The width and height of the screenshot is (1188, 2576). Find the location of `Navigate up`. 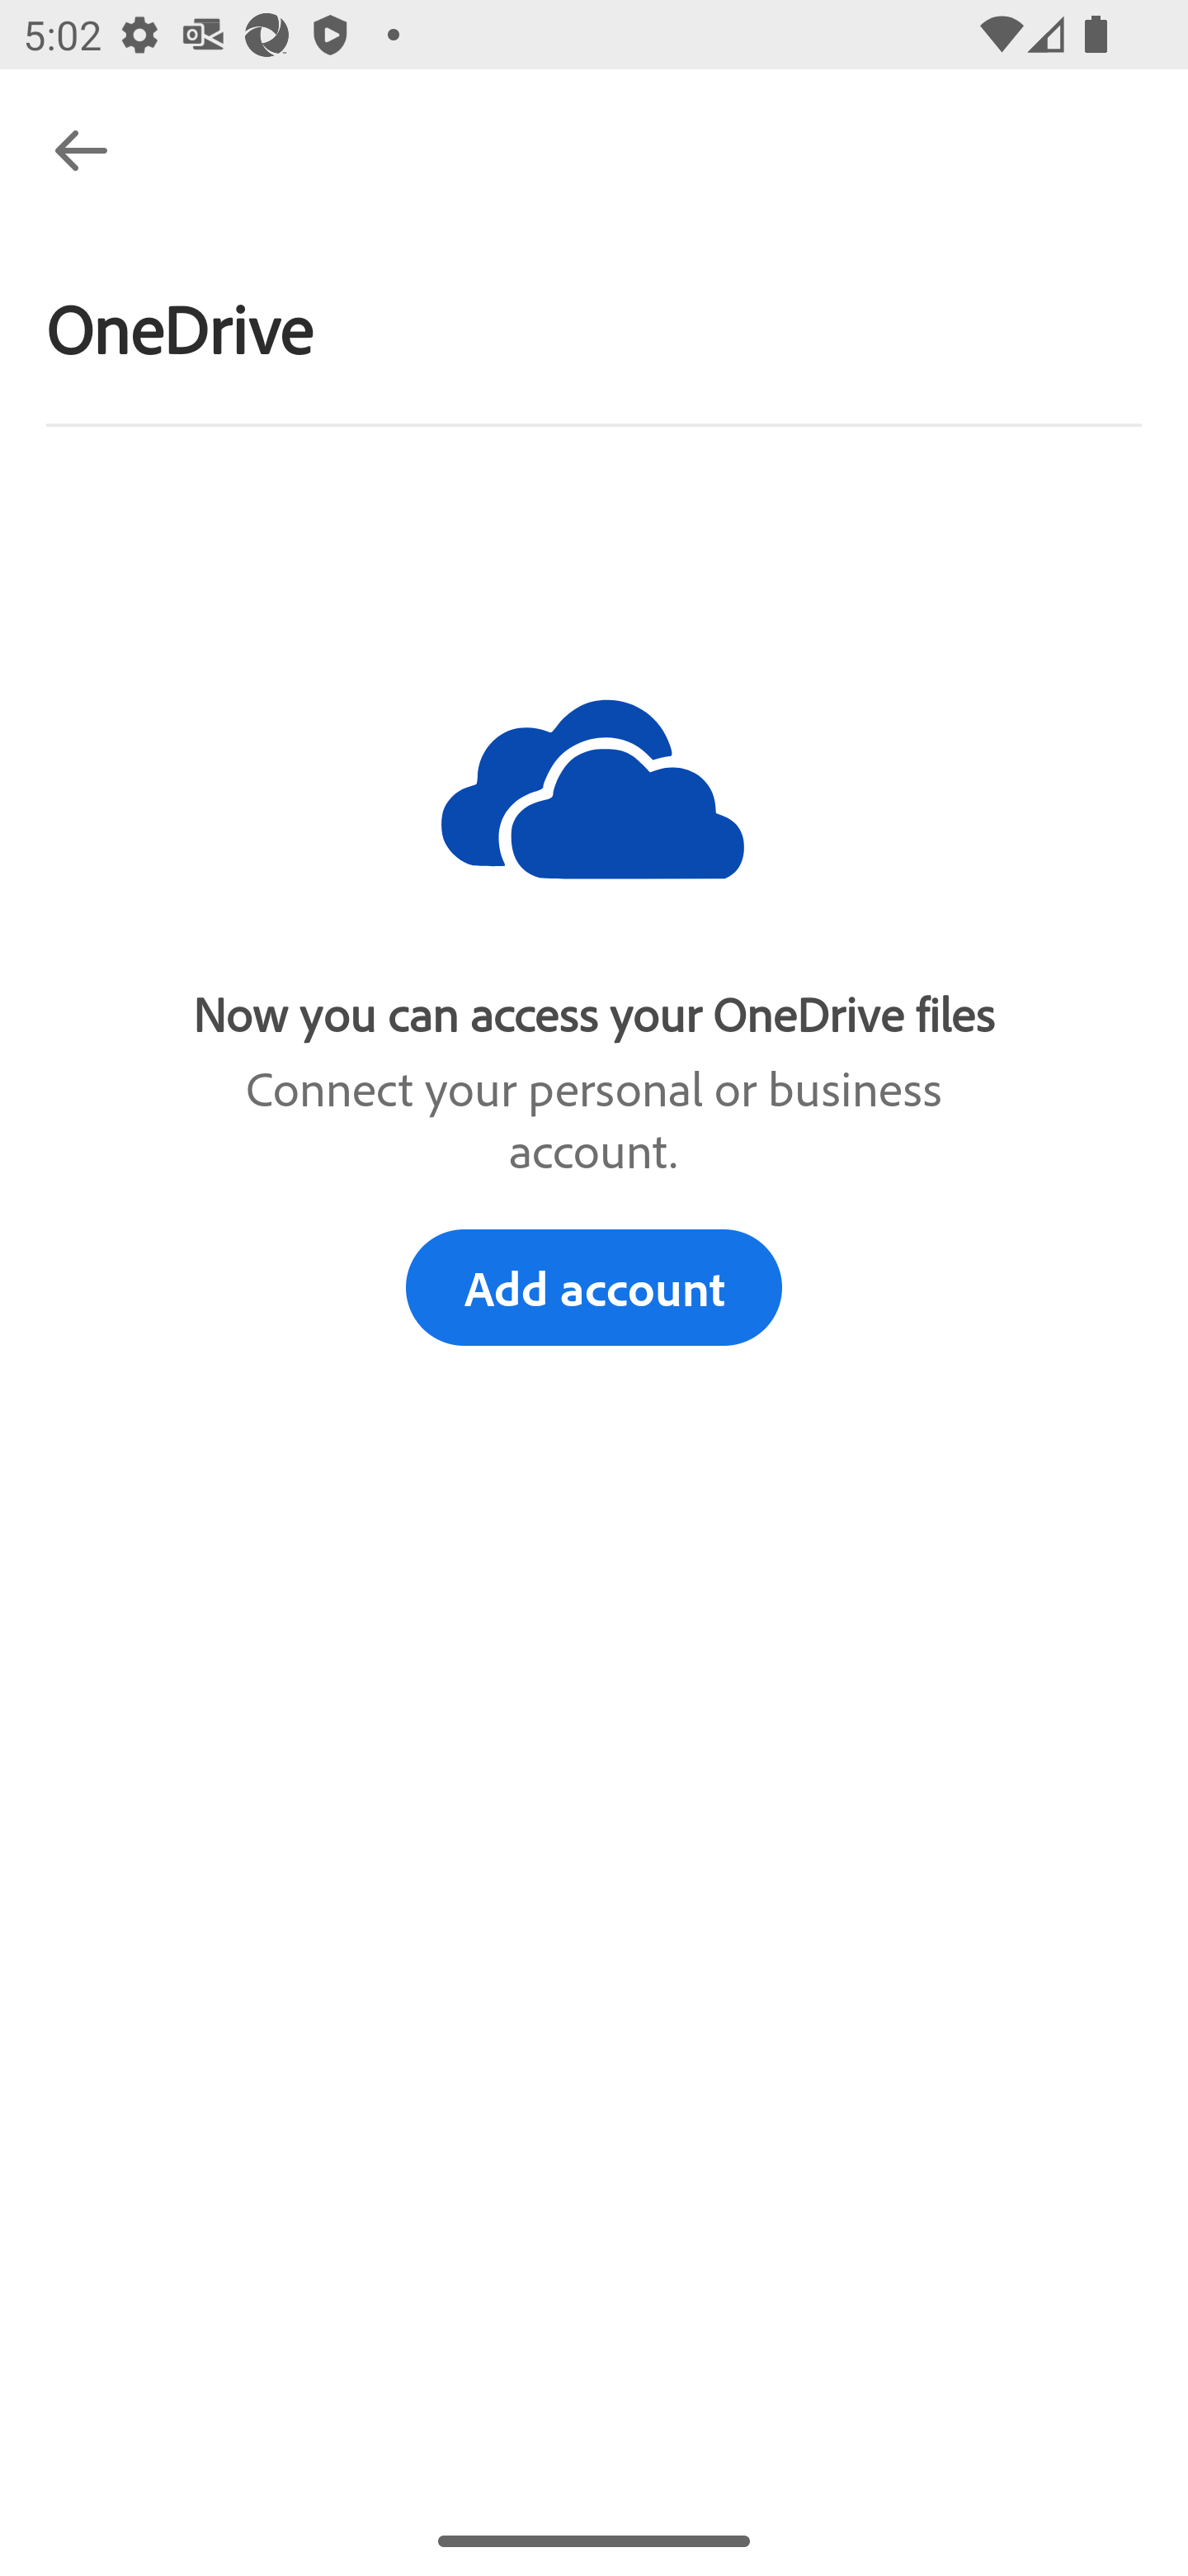

Navigate up is located at coordinates (81, 150).